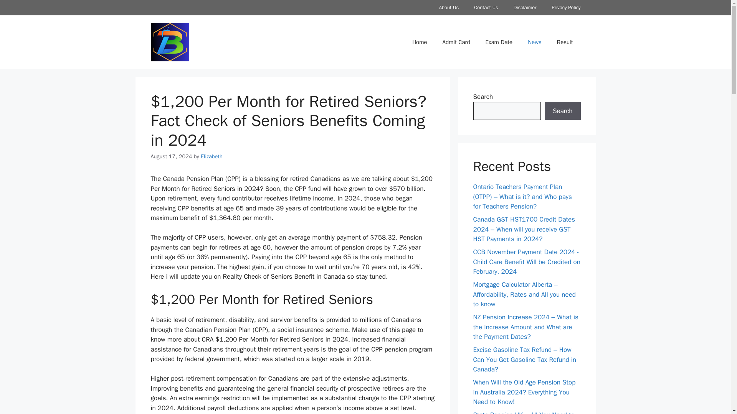 This screenshot has height=414, width=737. I want to click on Privacy Policy, so click(566, 8).